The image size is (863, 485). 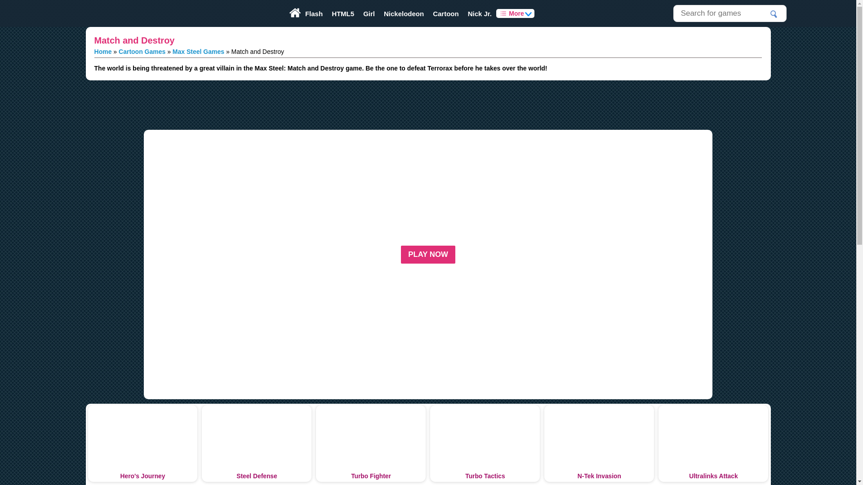 I want to click on Flash Games, so click(x=314, y=13).